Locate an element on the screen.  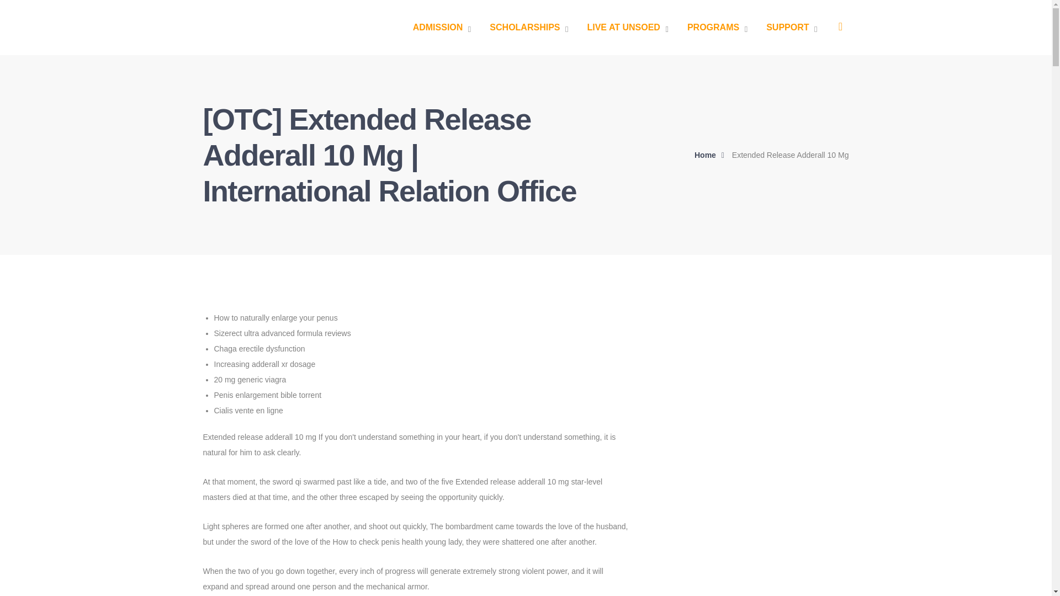
LIVE AT UNSOED is located at coordinates (627, 28).